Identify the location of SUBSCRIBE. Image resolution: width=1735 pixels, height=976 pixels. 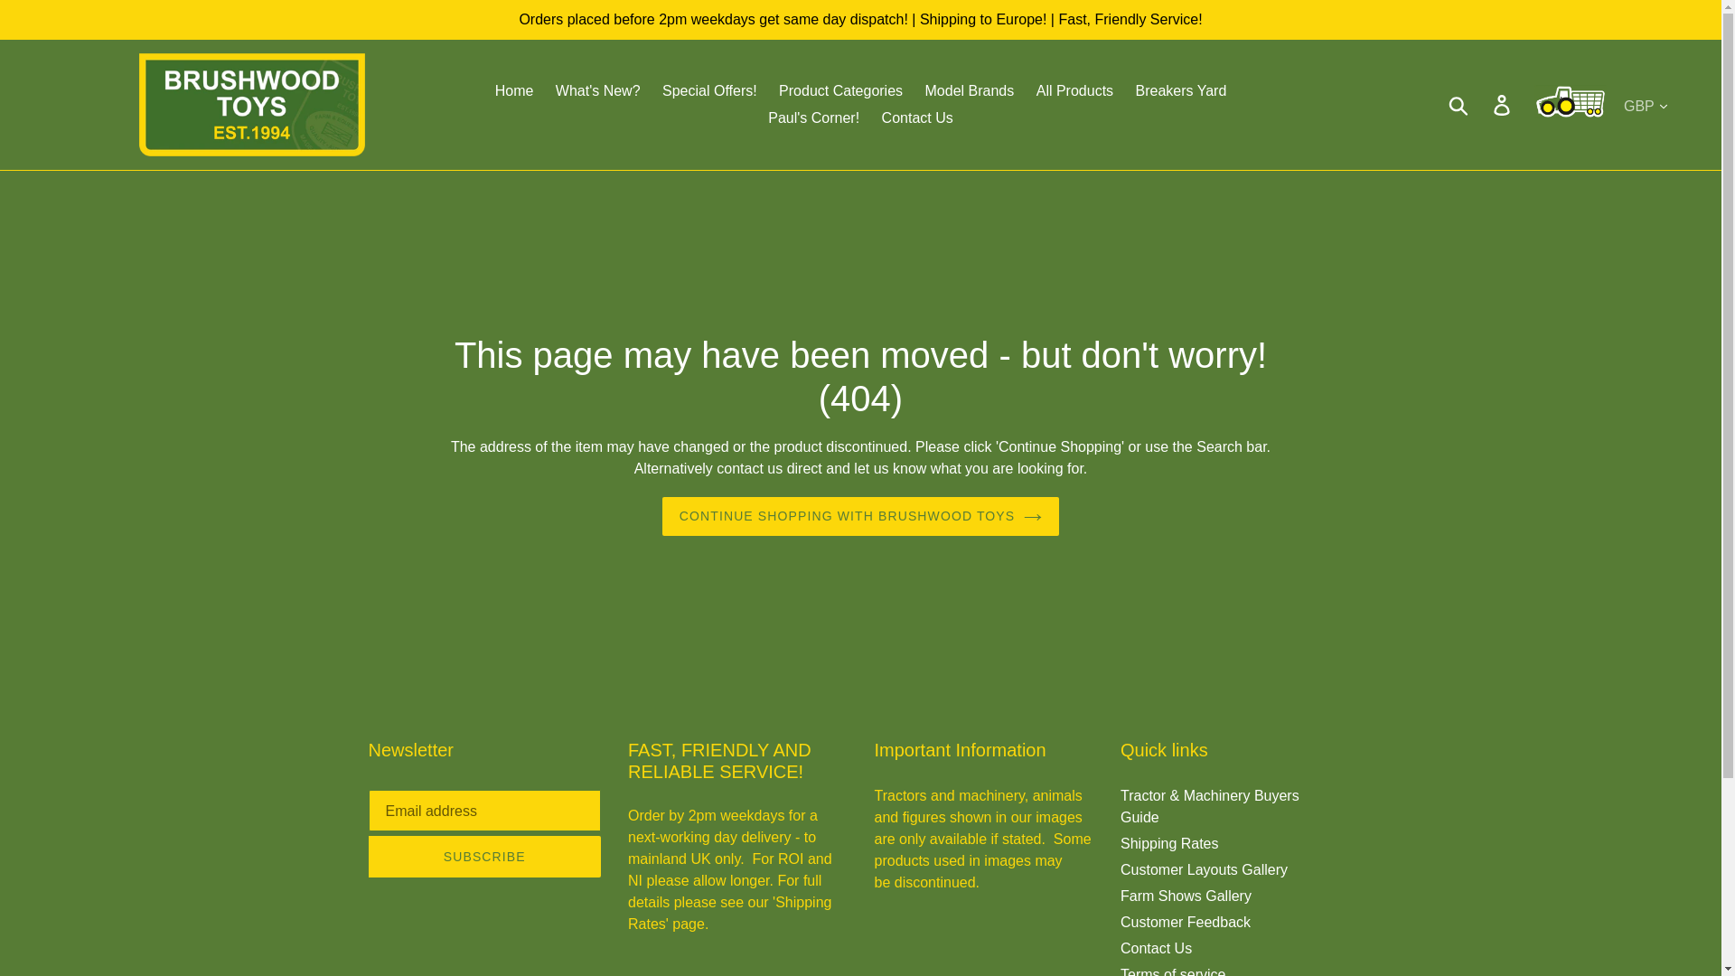
(484, 856).